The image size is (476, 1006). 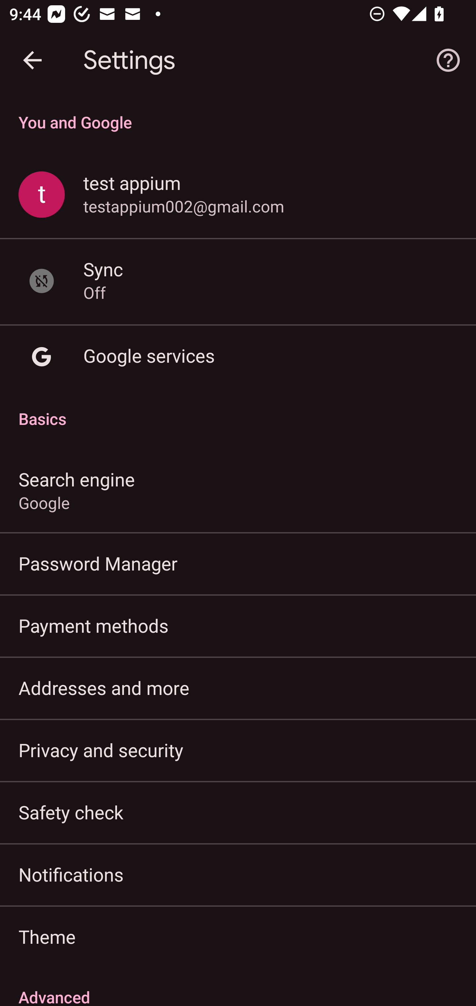 I want to click on Navigate up, so click(x=32, y=60).